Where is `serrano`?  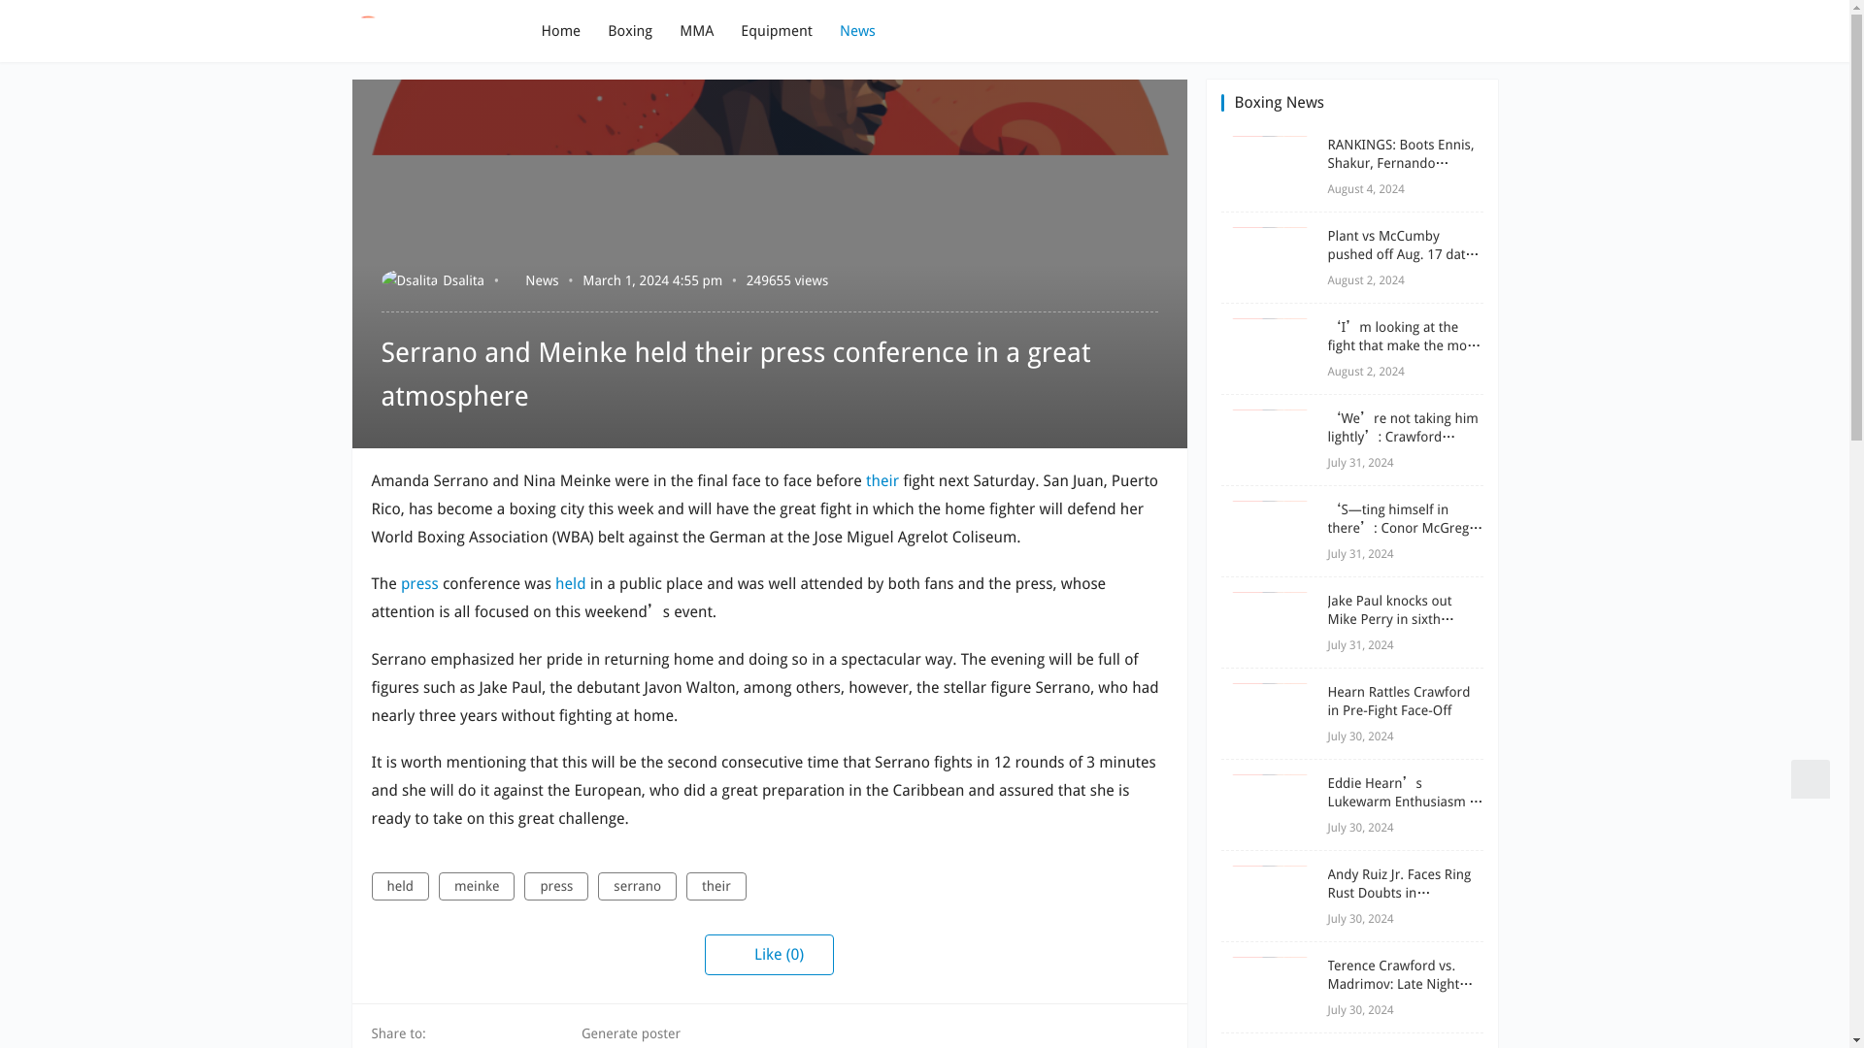
serrano is located at coordinates (637, 885).